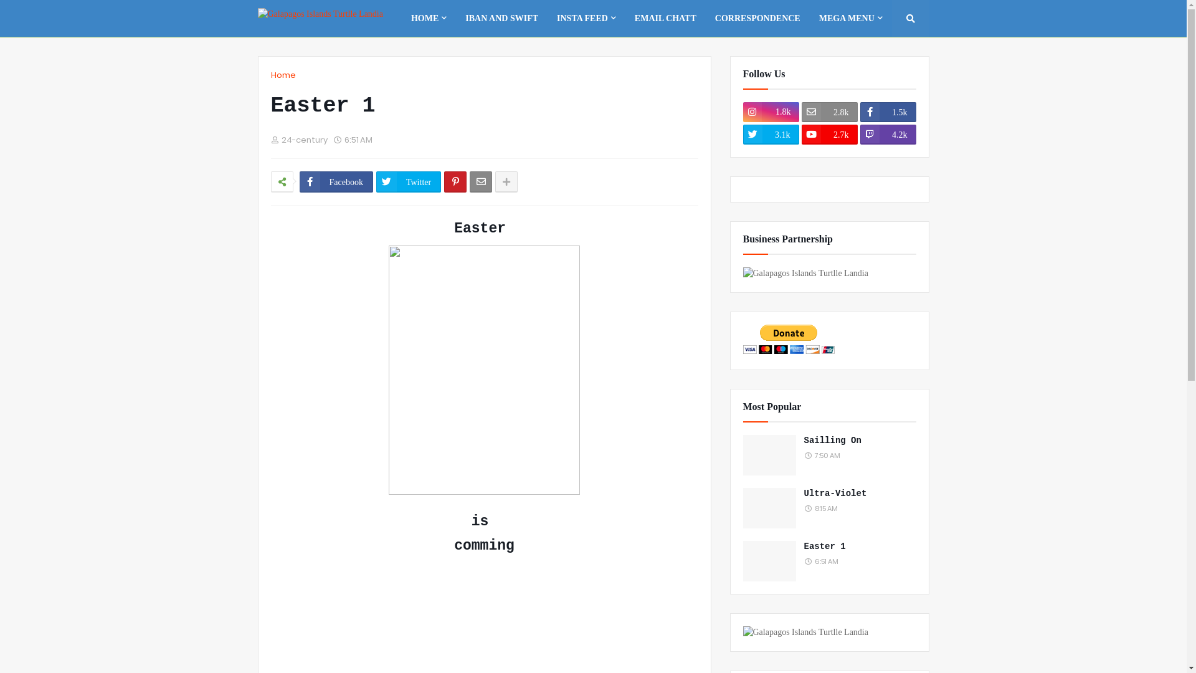 Image resolution: width=1196 pixels, height=673 pixels. Describe the element at coordinates (757, 19) in the screenshot. I see `CORRESPONDENCE` at that location.